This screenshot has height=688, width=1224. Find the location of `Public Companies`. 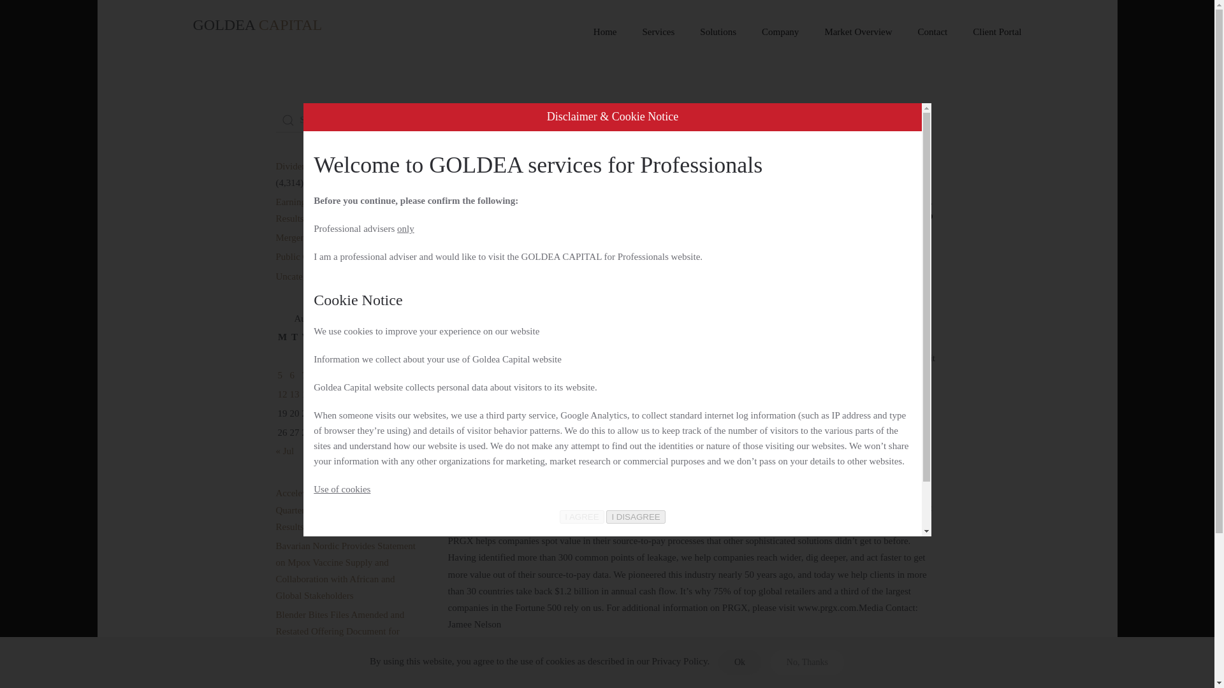

Public Companies is located at coordinates (796, 268).